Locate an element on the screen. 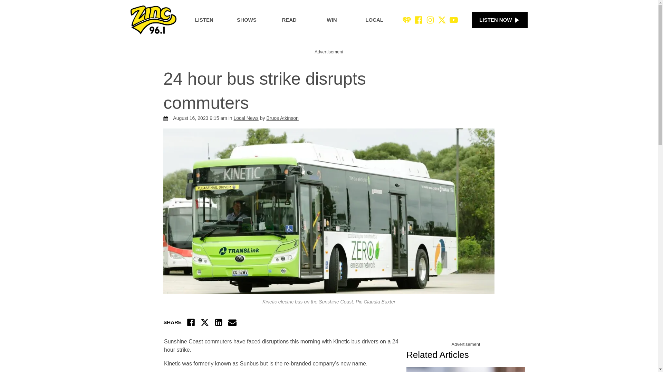 Image resolution: width=663 pixels, height=372 pixels. Instagram is located at coordinates (430, 20).